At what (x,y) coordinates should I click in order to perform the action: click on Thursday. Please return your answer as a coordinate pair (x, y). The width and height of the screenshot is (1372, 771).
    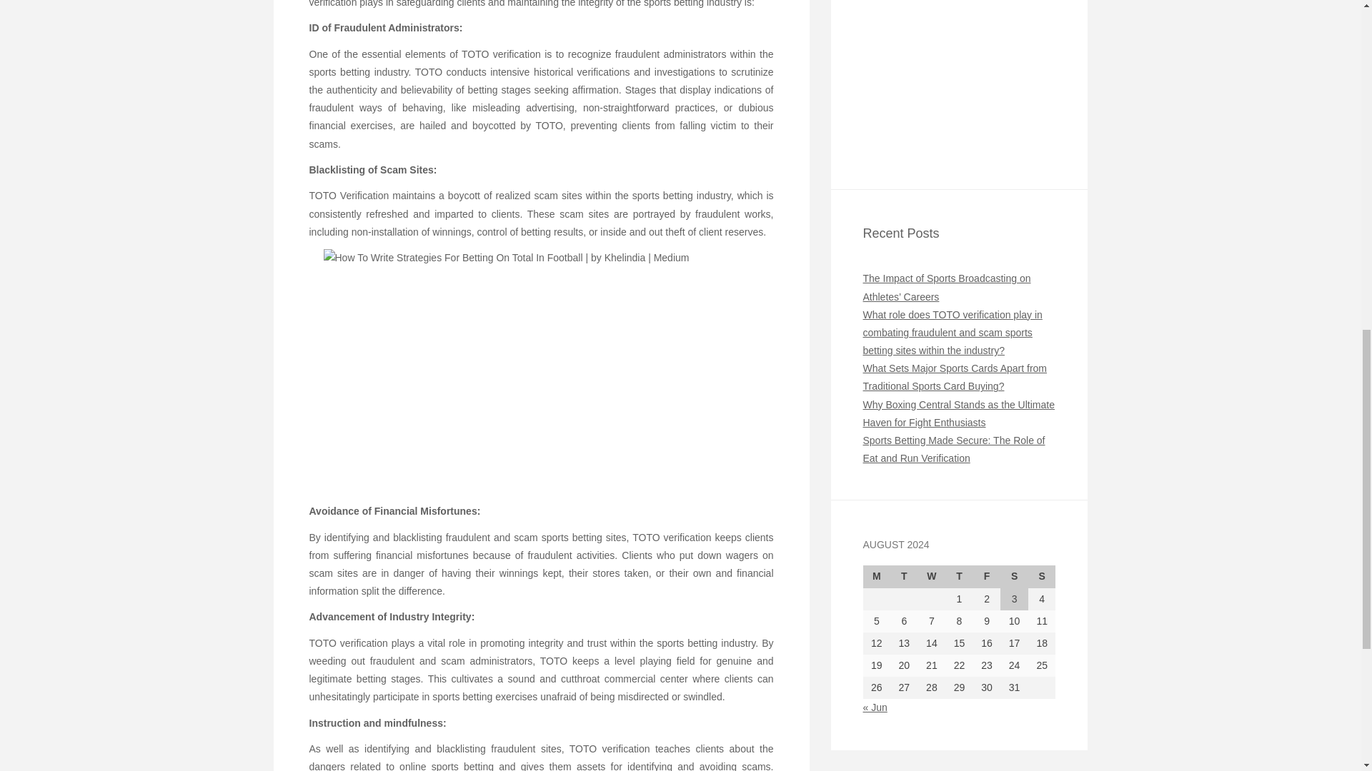
    Looking at the image, I should click on (959, 575).